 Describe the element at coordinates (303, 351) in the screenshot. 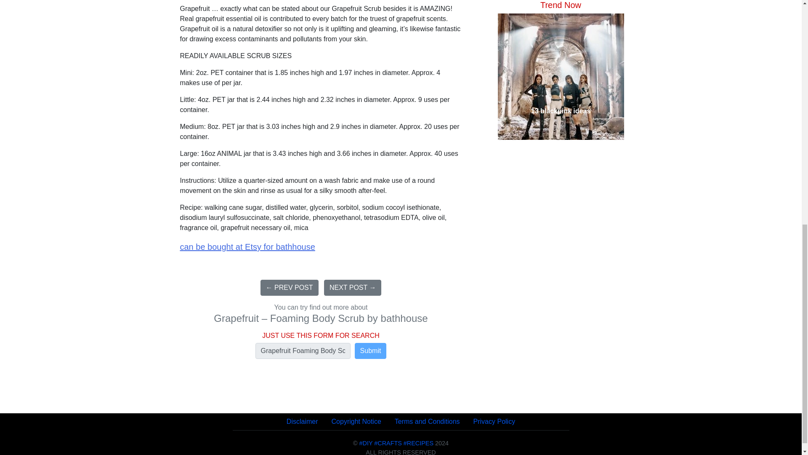

I see `Grapefruit Foaming Body Scrub by` at that location.